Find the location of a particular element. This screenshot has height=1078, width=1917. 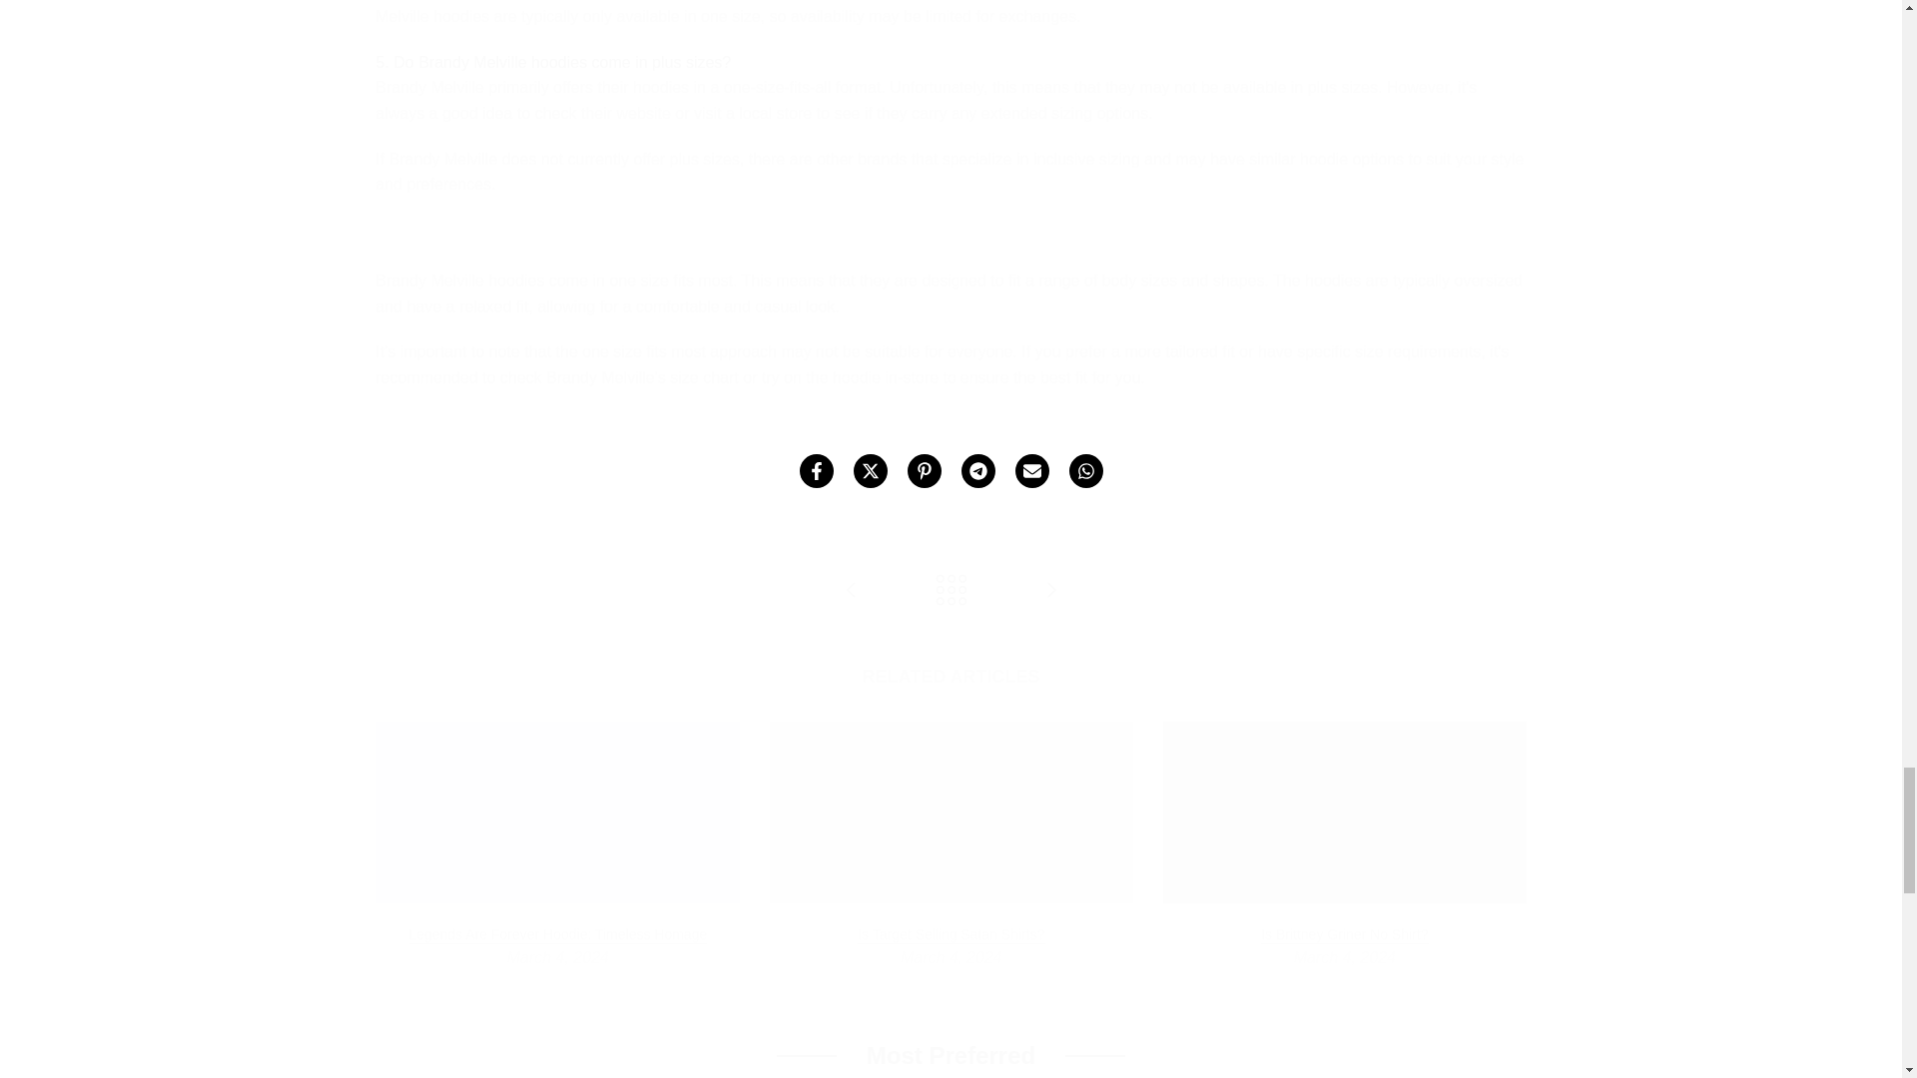

Legends Are Forever Hoodie: Timeless Homage is located at coordinates (557, 934).